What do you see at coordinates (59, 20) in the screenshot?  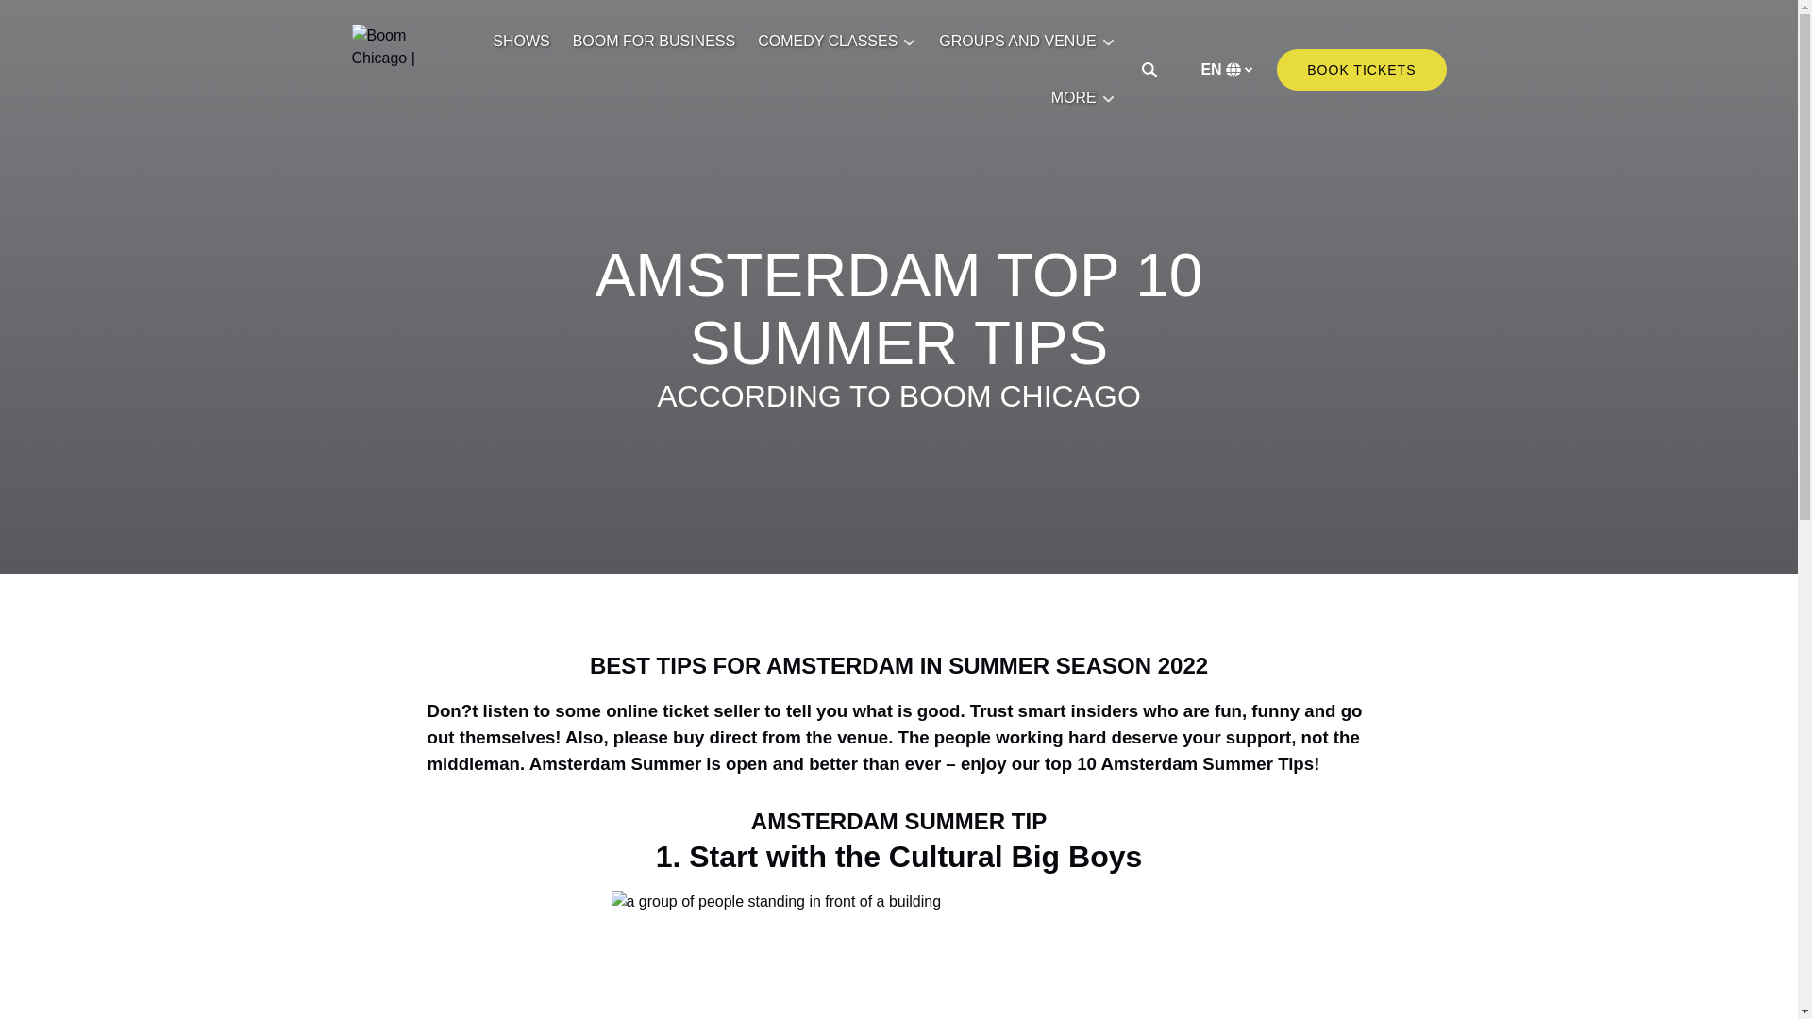 I see `Skip to content` at bounding box center [59, 20].